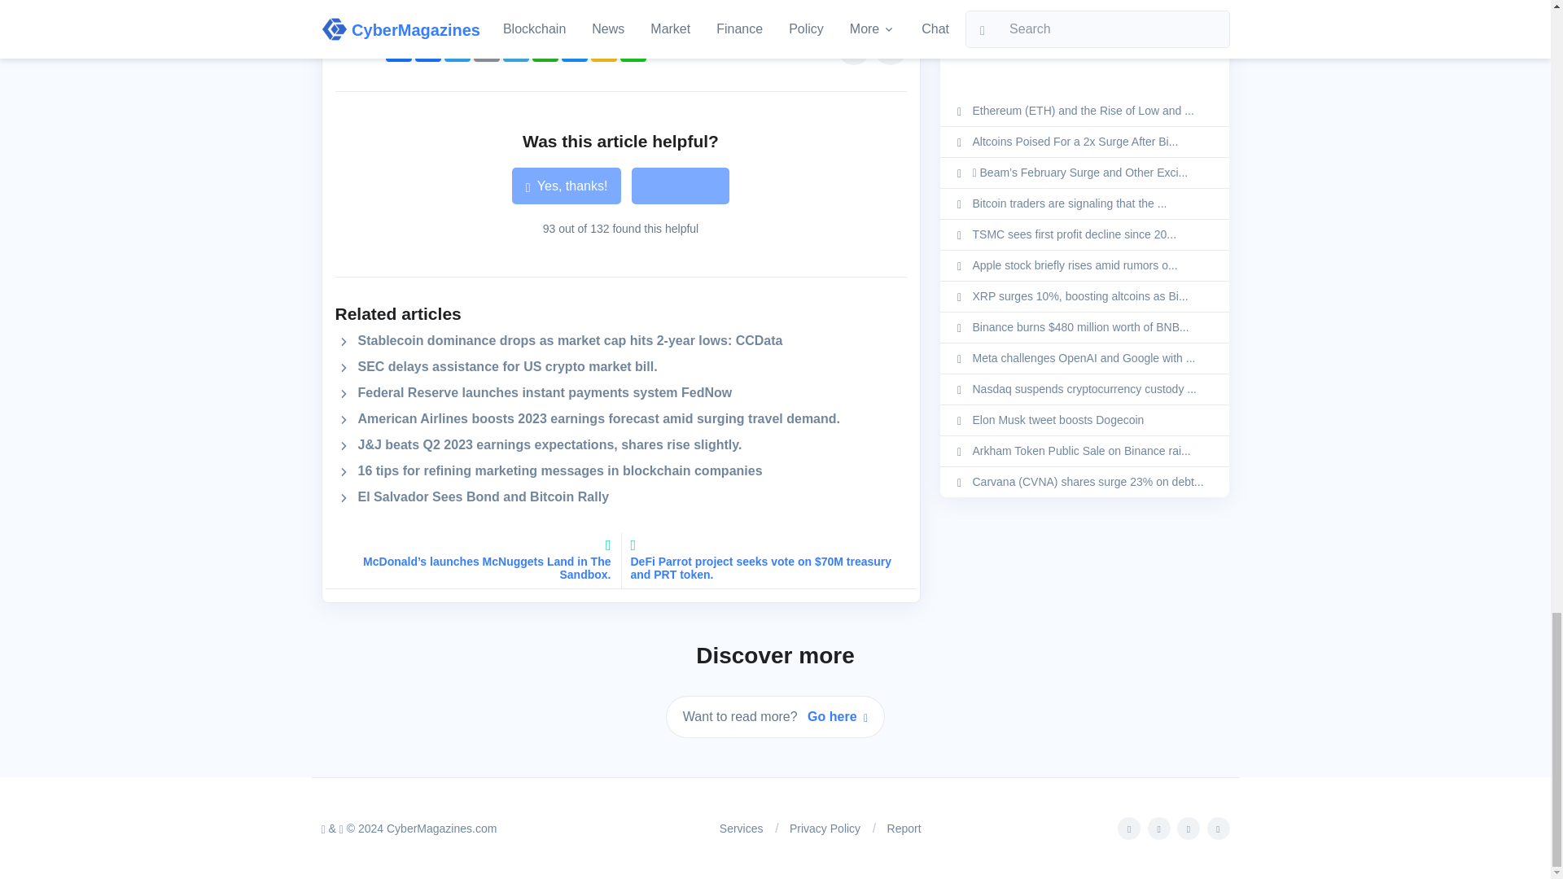 This screenshot has height=879, width=1563. Describe the element at coordinates (428, 49) in the screenshot. I see `Facebook` at that location.